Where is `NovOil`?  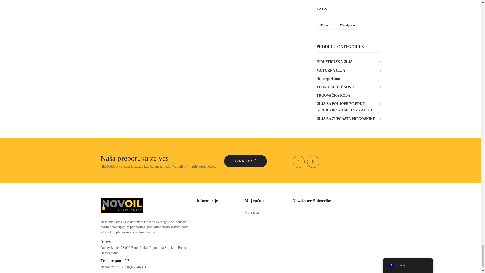
NovOil is located at coordinates (122, 205).